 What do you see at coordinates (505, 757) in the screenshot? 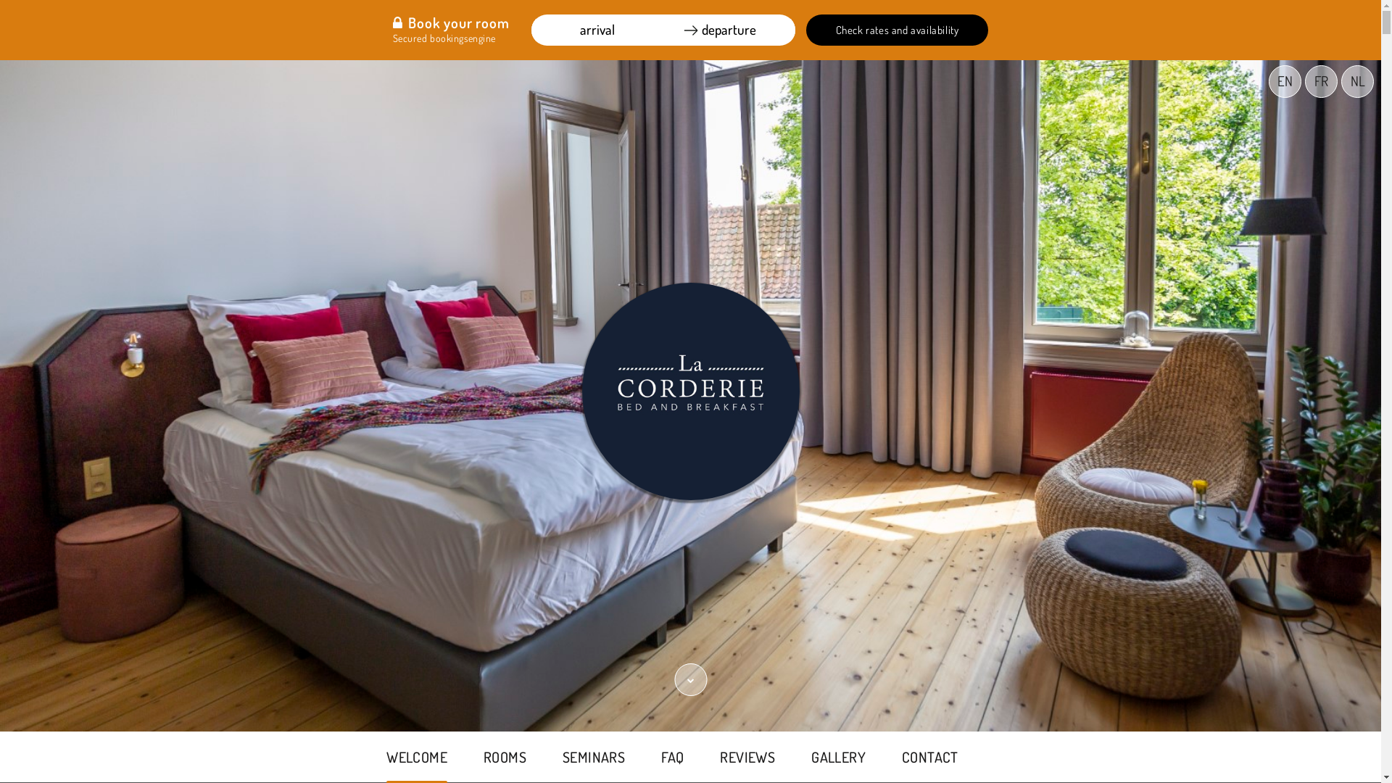
I see `ROOMS` at bounding box center [505, 757].